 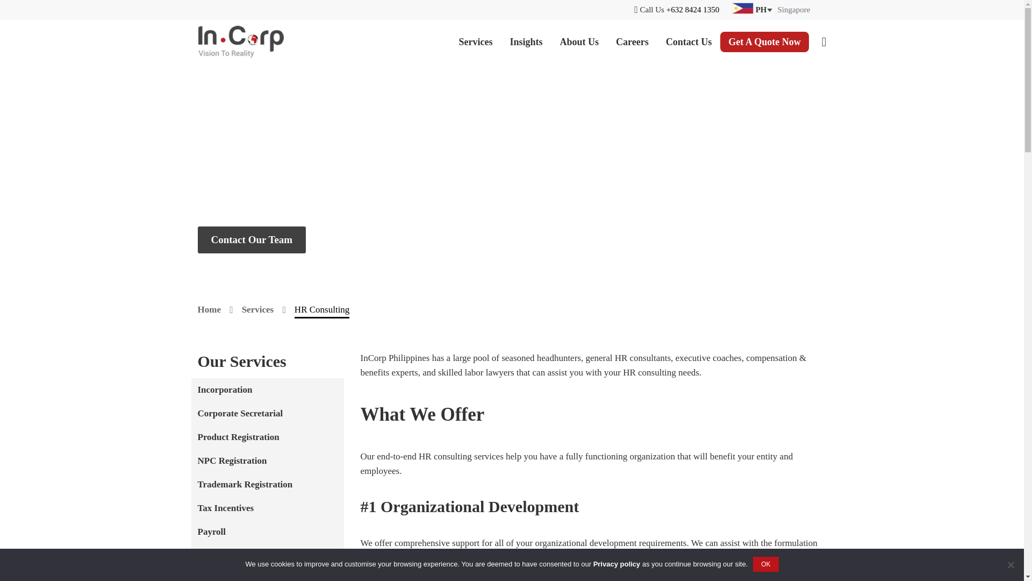 What do you see at coordinates (689, 41) in the screenshot?
I see `Contact Us` at bounding box center [689, 41].